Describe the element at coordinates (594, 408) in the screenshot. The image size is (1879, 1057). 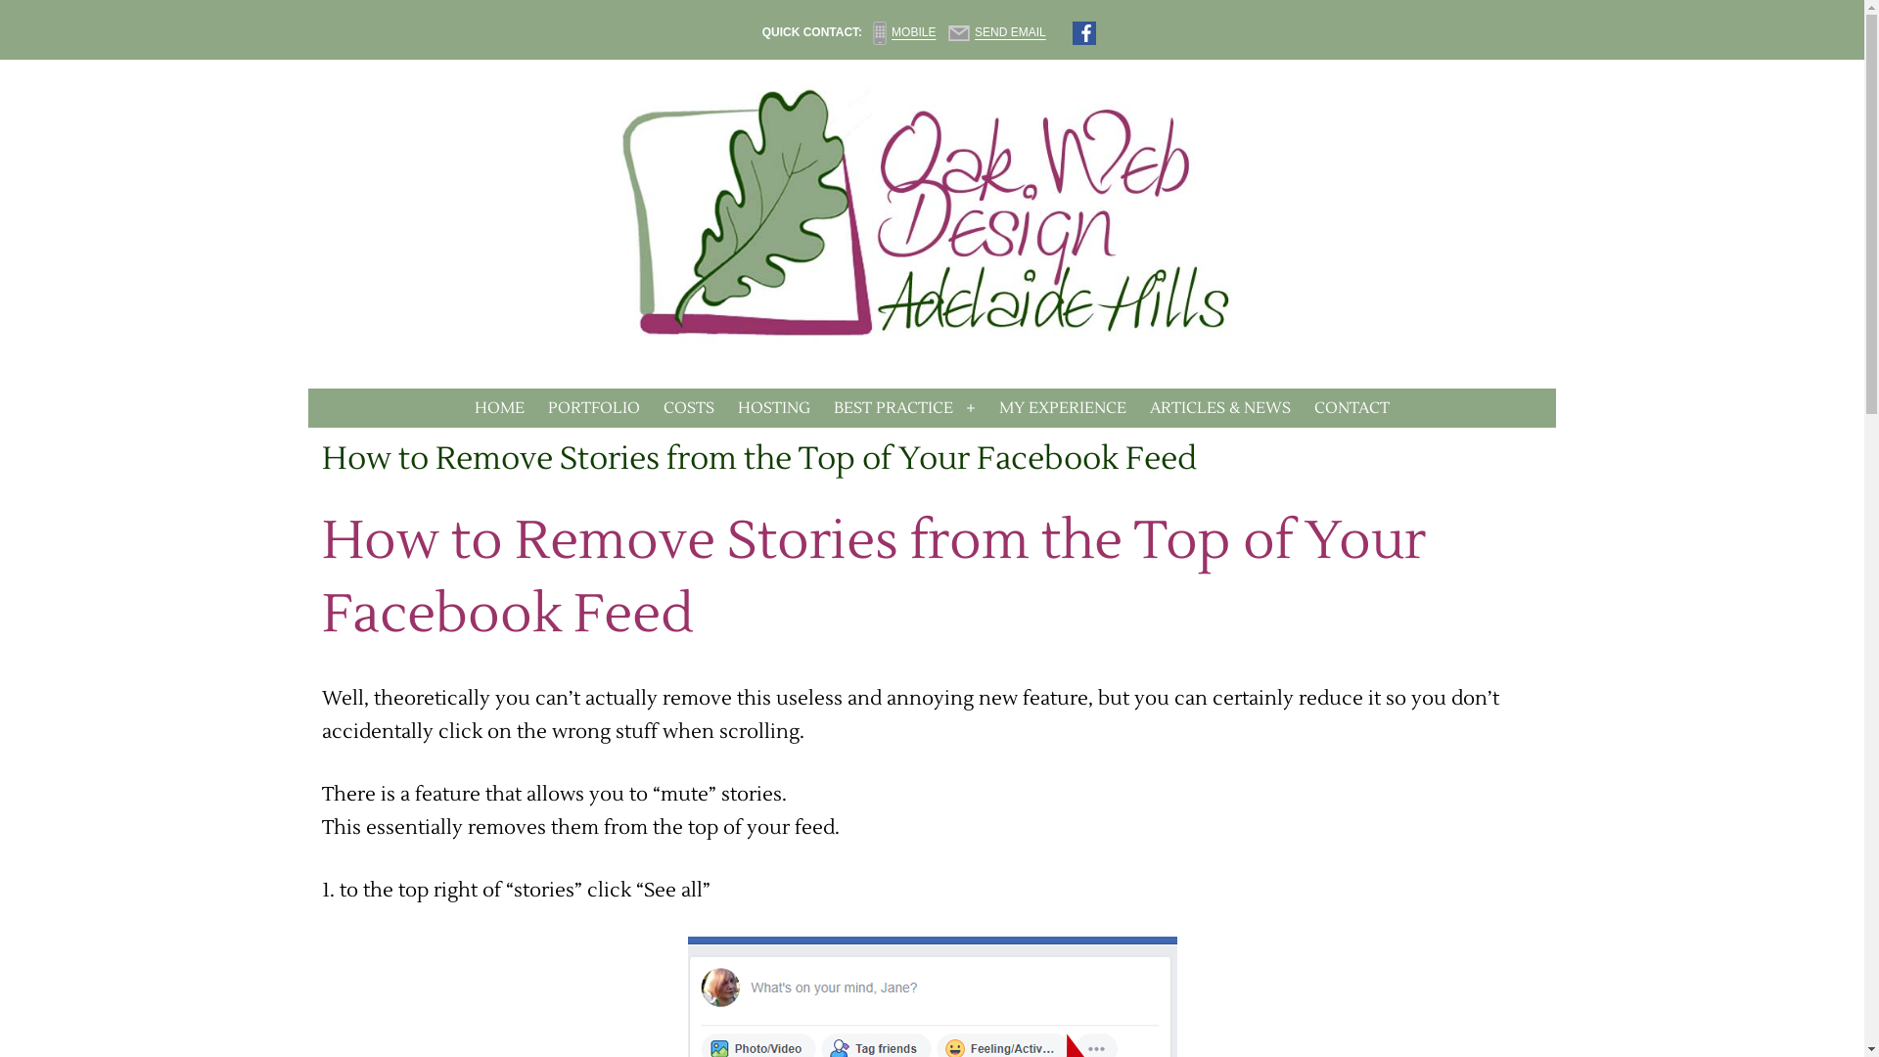
I see `PORTFOLIO` at that location.